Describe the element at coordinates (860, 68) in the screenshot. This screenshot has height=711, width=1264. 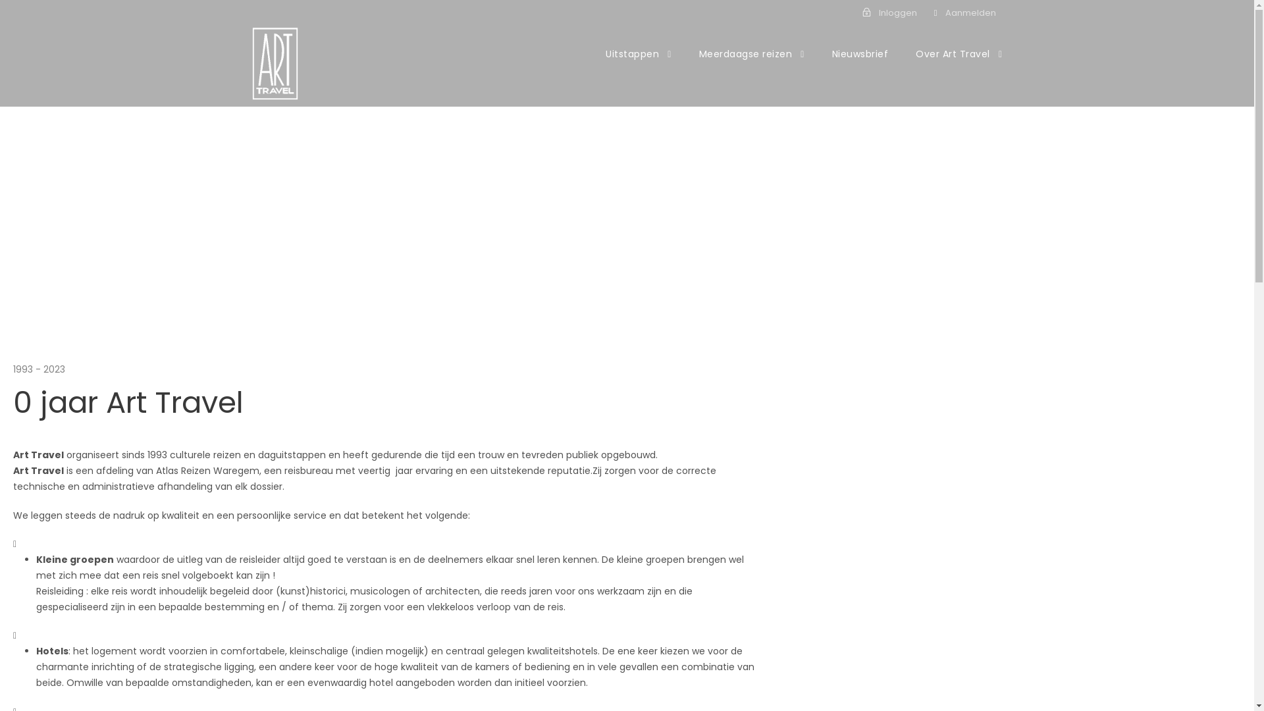
I see `Nieuwsbrief` at that location.